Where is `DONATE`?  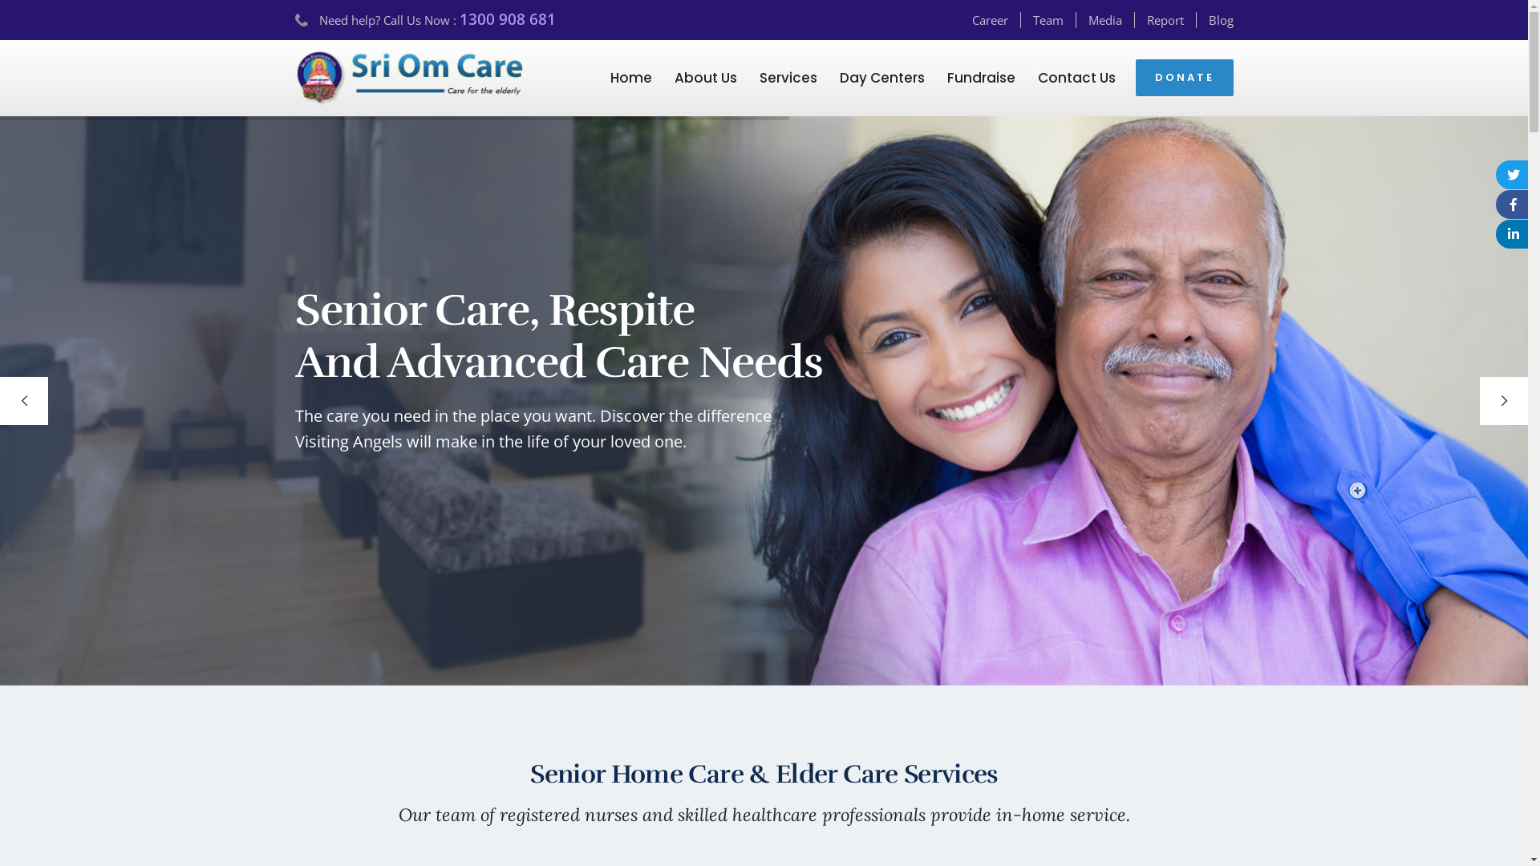
DONATE is located at coordinates (1185, 78).